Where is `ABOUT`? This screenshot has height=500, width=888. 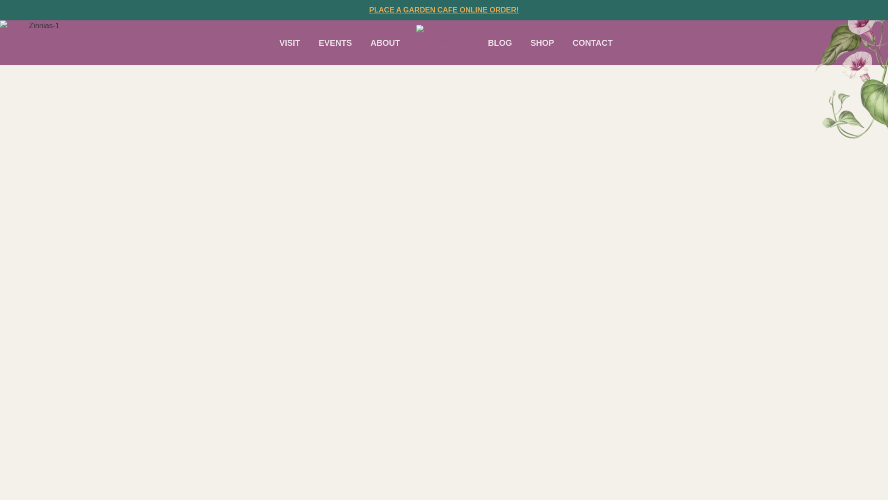 ABOUT is located at coordinates (385, 43).